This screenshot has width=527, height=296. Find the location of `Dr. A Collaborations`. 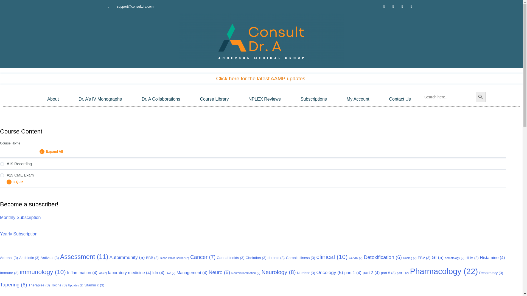

Dr. A Collaborations is located at coordinates (161, 99).